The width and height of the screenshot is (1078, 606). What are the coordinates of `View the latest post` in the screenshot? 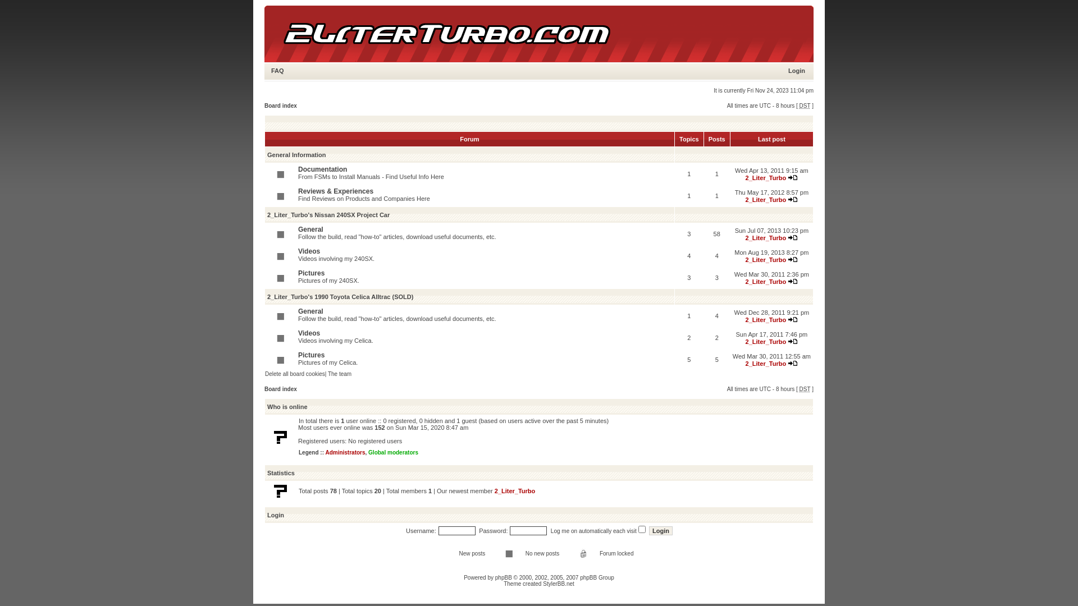 It's located at (793, 259).